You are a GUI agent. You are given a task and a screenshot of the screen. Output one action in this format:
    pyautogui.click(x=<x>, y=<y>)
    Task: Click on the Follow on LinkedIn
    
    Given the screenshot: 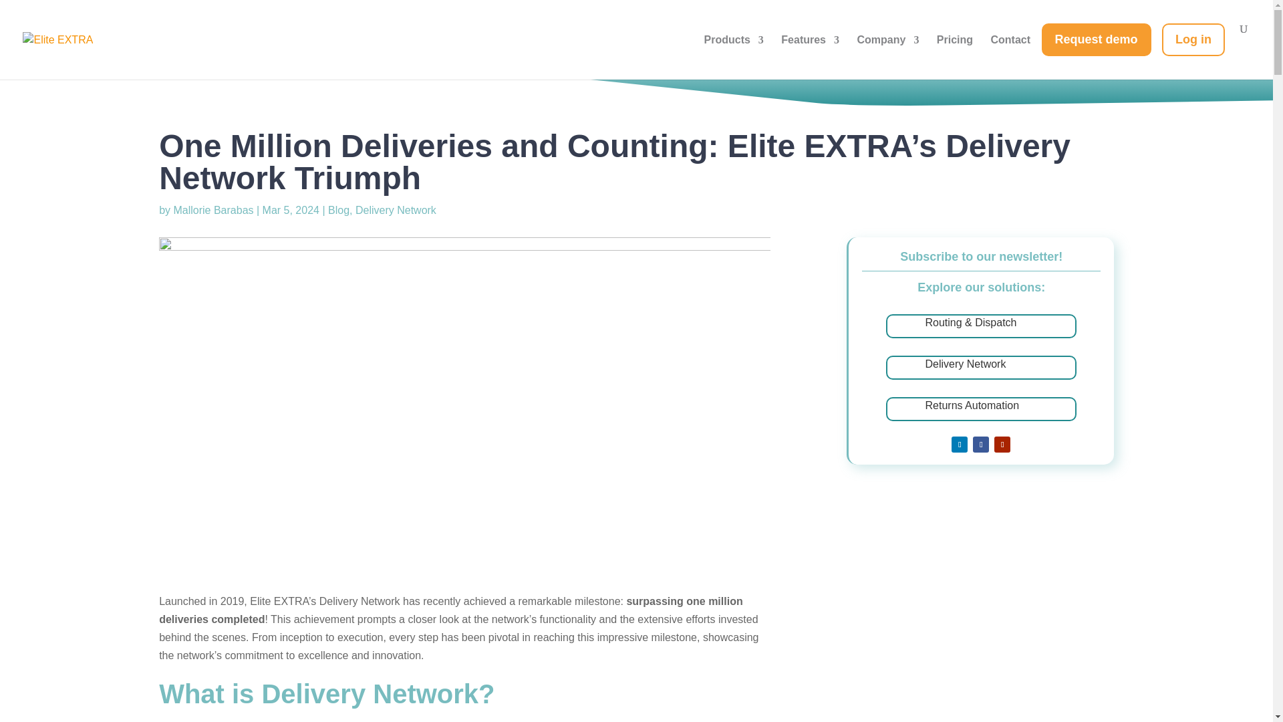 What is the action you would take?
    pyautogui.click(x=960, y=445)
    